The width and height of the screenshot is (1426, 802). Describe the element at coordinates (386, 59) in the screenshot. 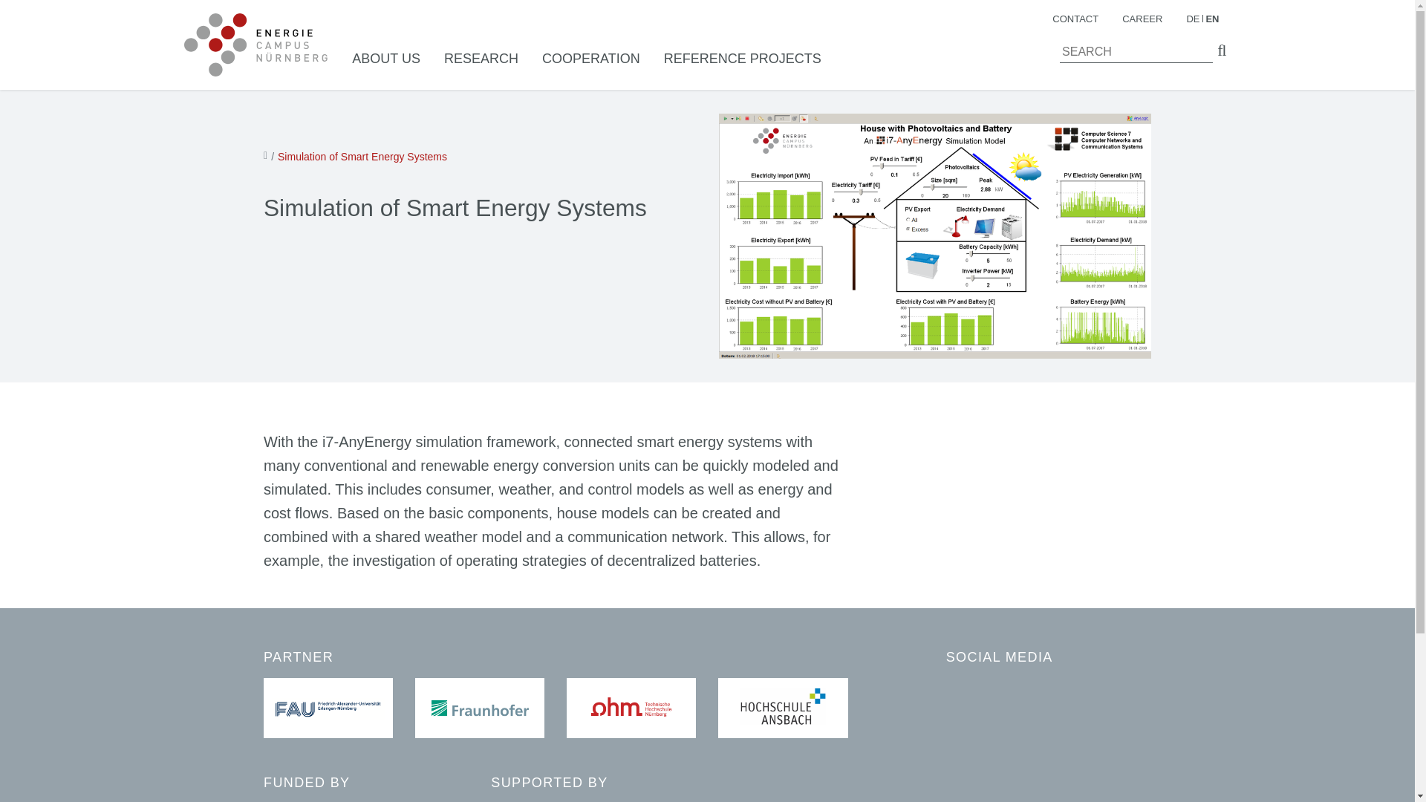

I see `ABOUT US` at that location.